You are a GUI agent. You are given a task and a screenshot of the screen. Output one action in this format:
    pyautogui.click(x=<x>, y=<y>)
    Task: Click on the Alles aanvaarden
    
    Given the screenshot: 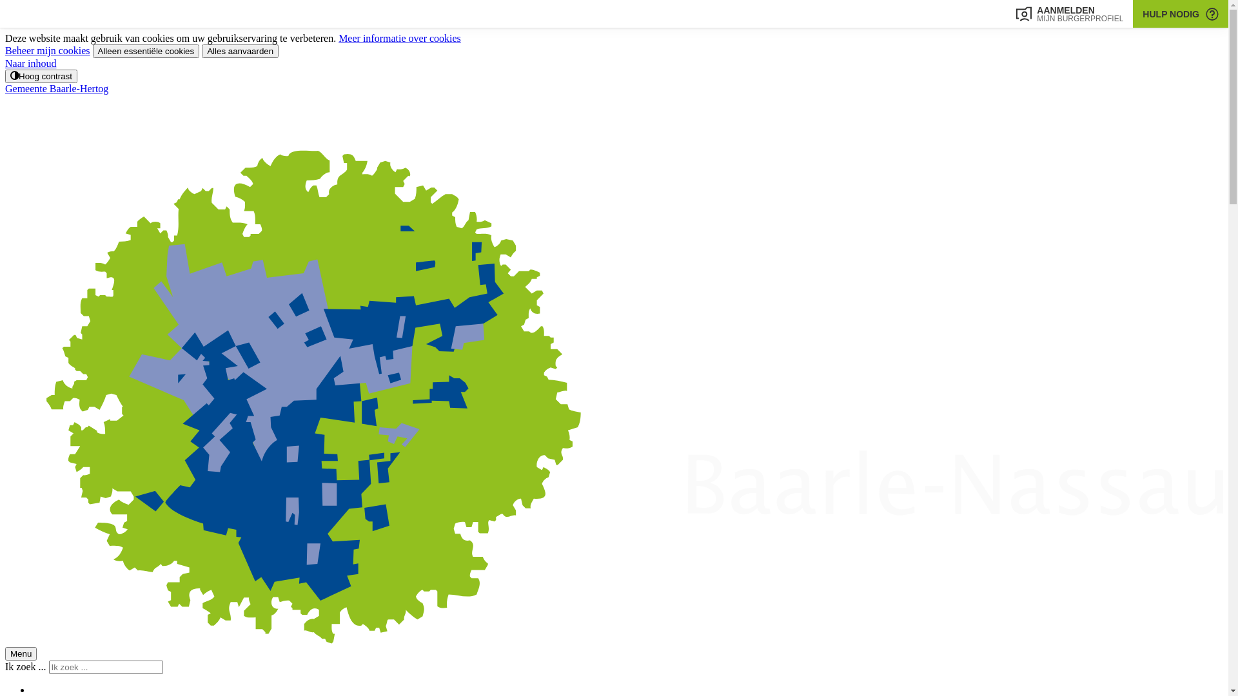 What is the action you would take?
    pyautogui.click(x=240, y=52)
    